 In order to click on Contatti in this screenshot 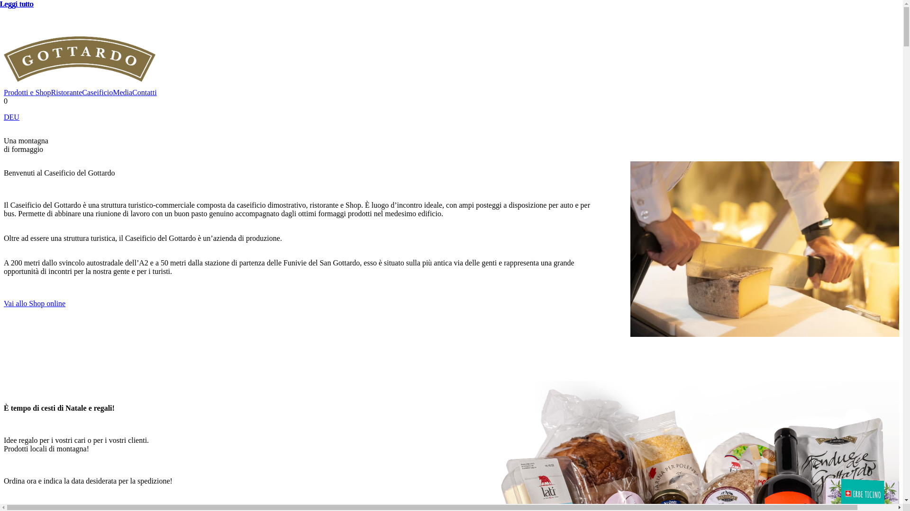, I will do `click(145, 93)`.